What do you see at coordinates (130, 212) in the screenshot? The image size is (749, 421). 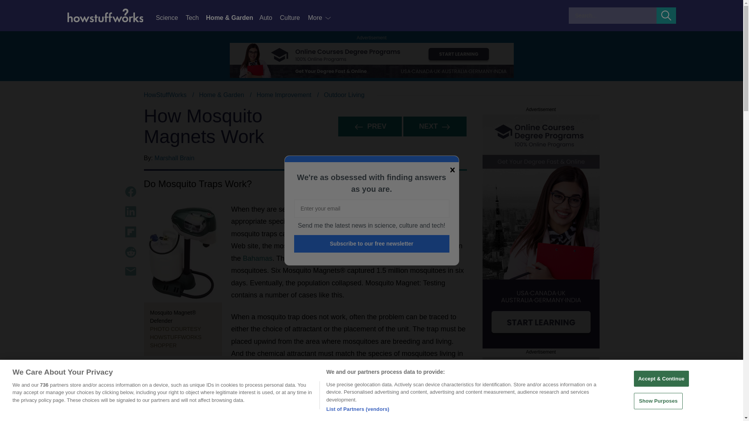 I see `Share Content on LinkedIn` at bounding box center [130, 212].